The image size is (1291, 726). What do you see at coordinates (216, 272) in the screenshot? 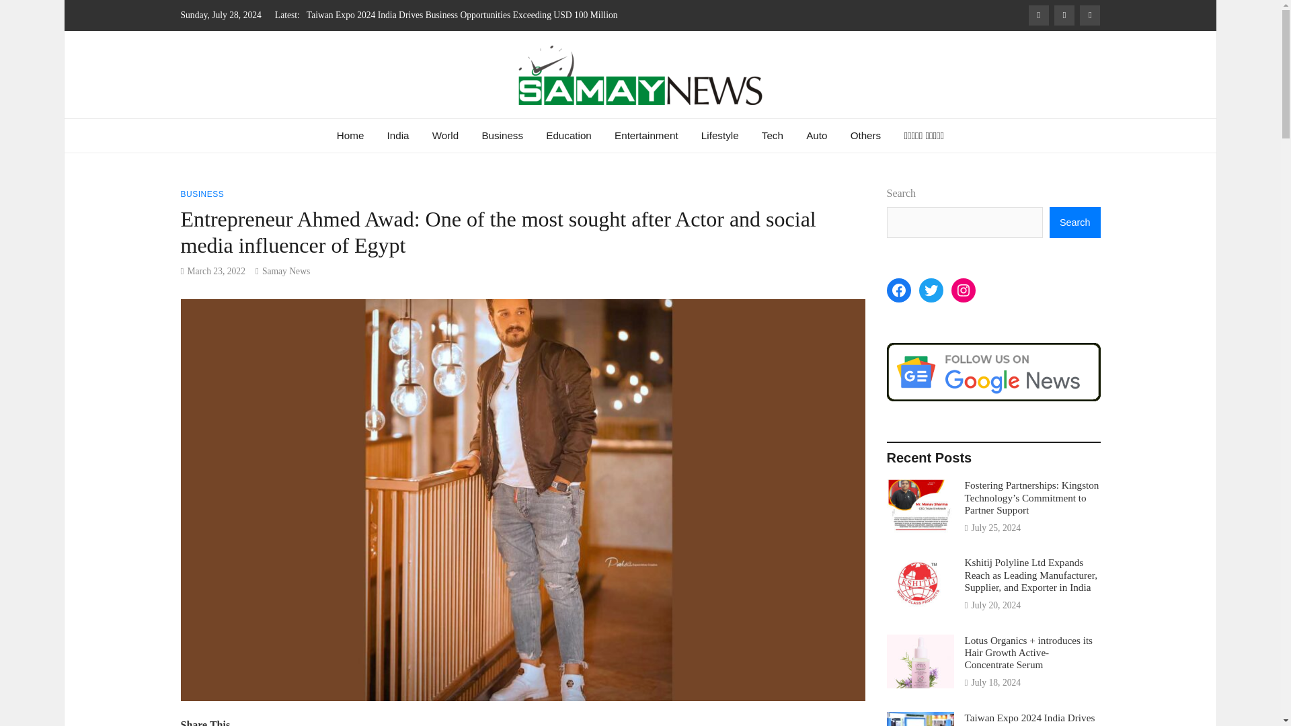
I see `March 23, 2022` at bounding box center [216, 272].